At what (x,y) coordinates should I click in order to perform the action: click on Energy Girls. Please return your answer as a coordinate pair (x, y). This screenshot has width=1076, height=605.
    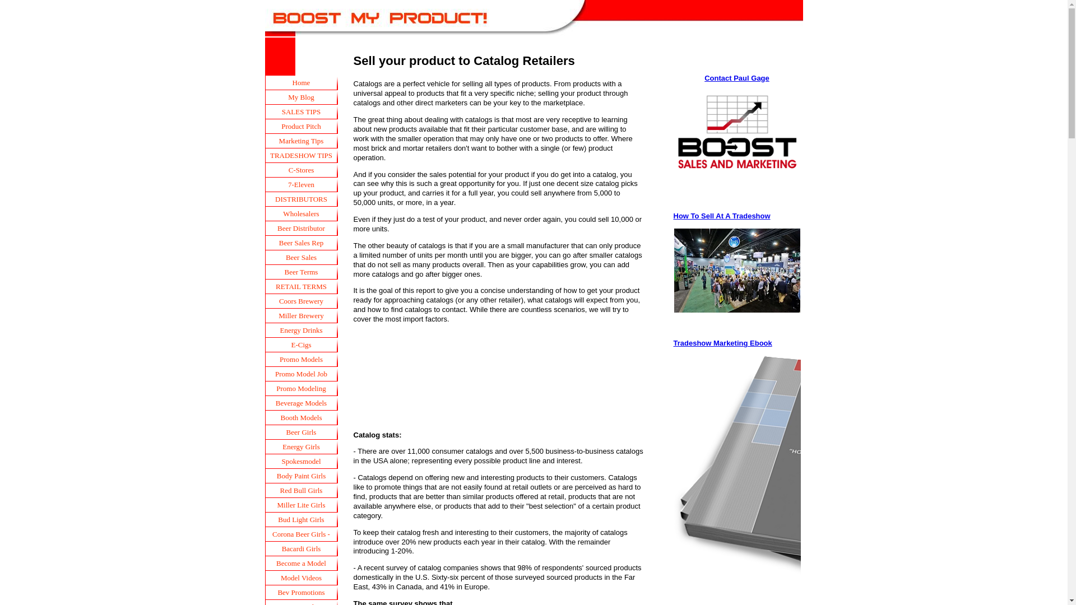
    Looking at the image, I should click on (301, 447).